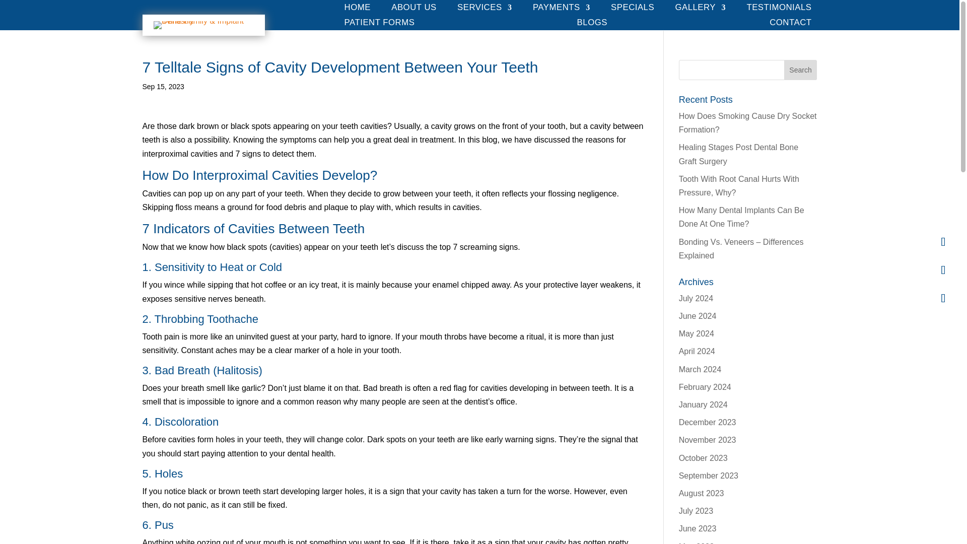 The image size is (967, 544). I want to click on BLOGS, so click(592, 24).